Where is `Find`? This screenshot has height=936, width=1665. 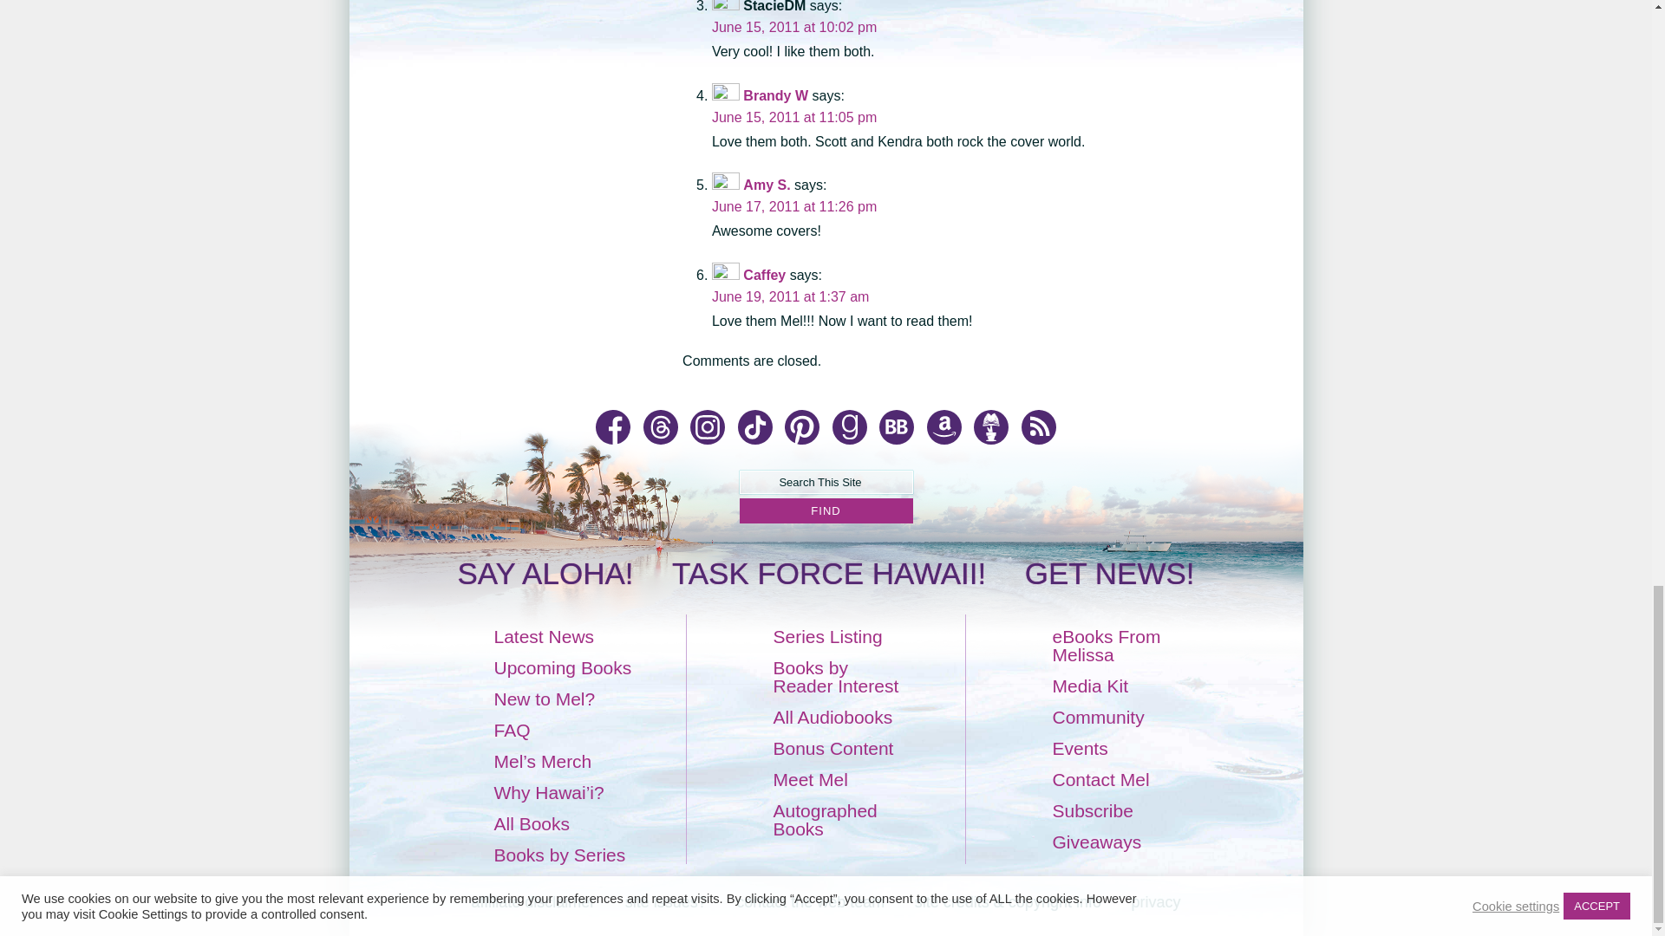
Find is located at coordinates (826, 510).